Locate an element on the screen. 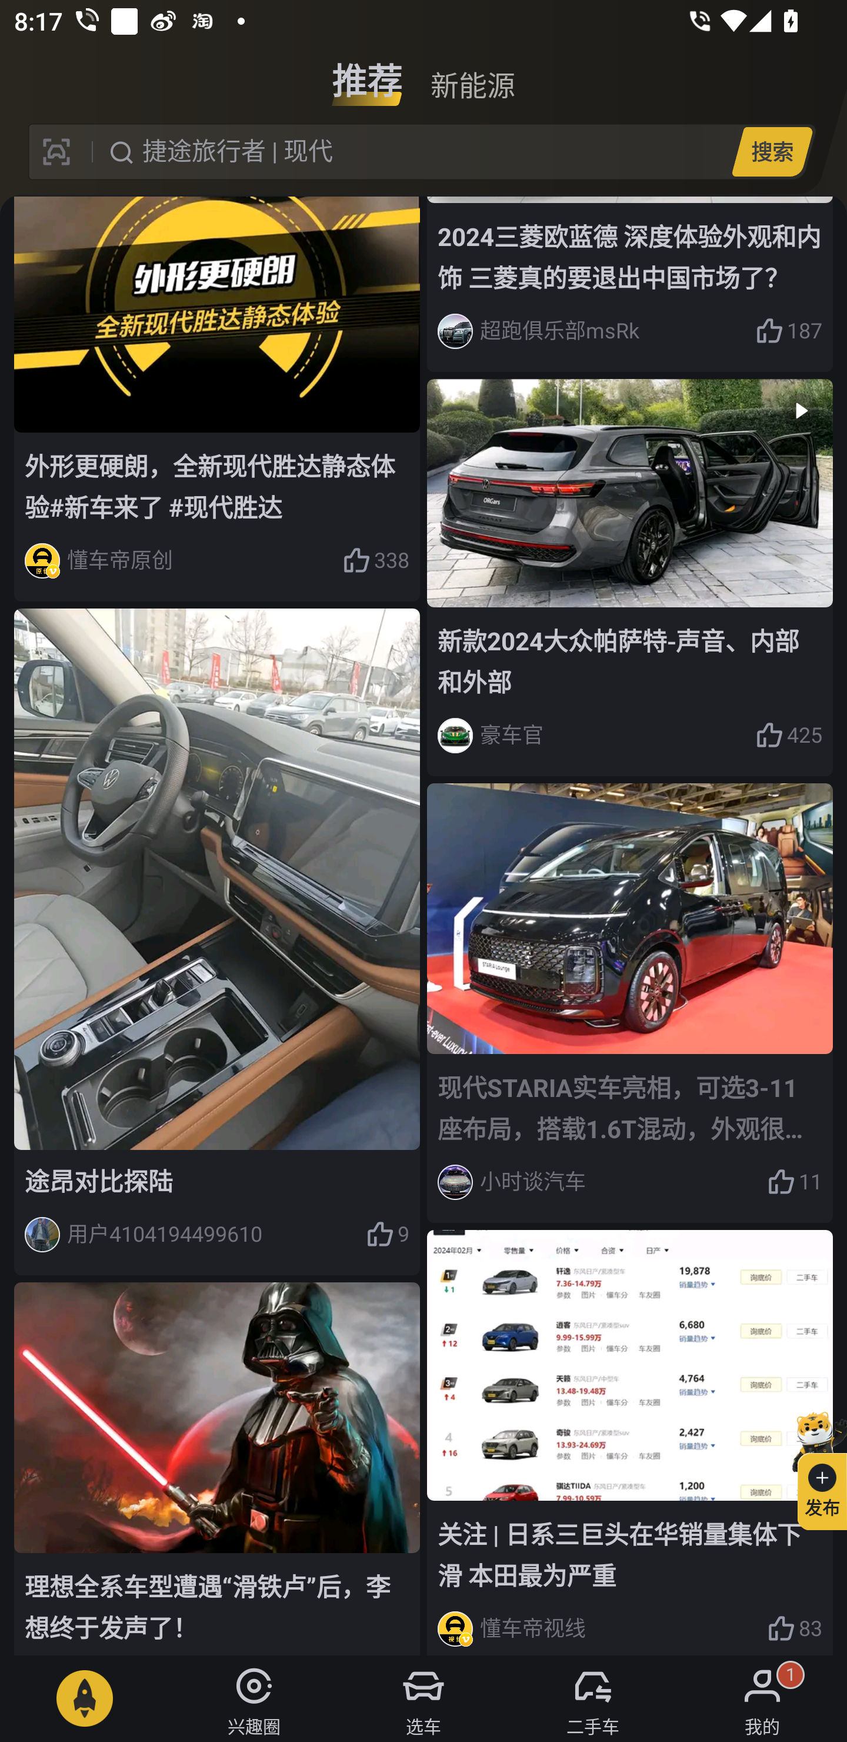 This screenshot has height=1742, width=847.  选车 is located at coordinates (423, 1698).